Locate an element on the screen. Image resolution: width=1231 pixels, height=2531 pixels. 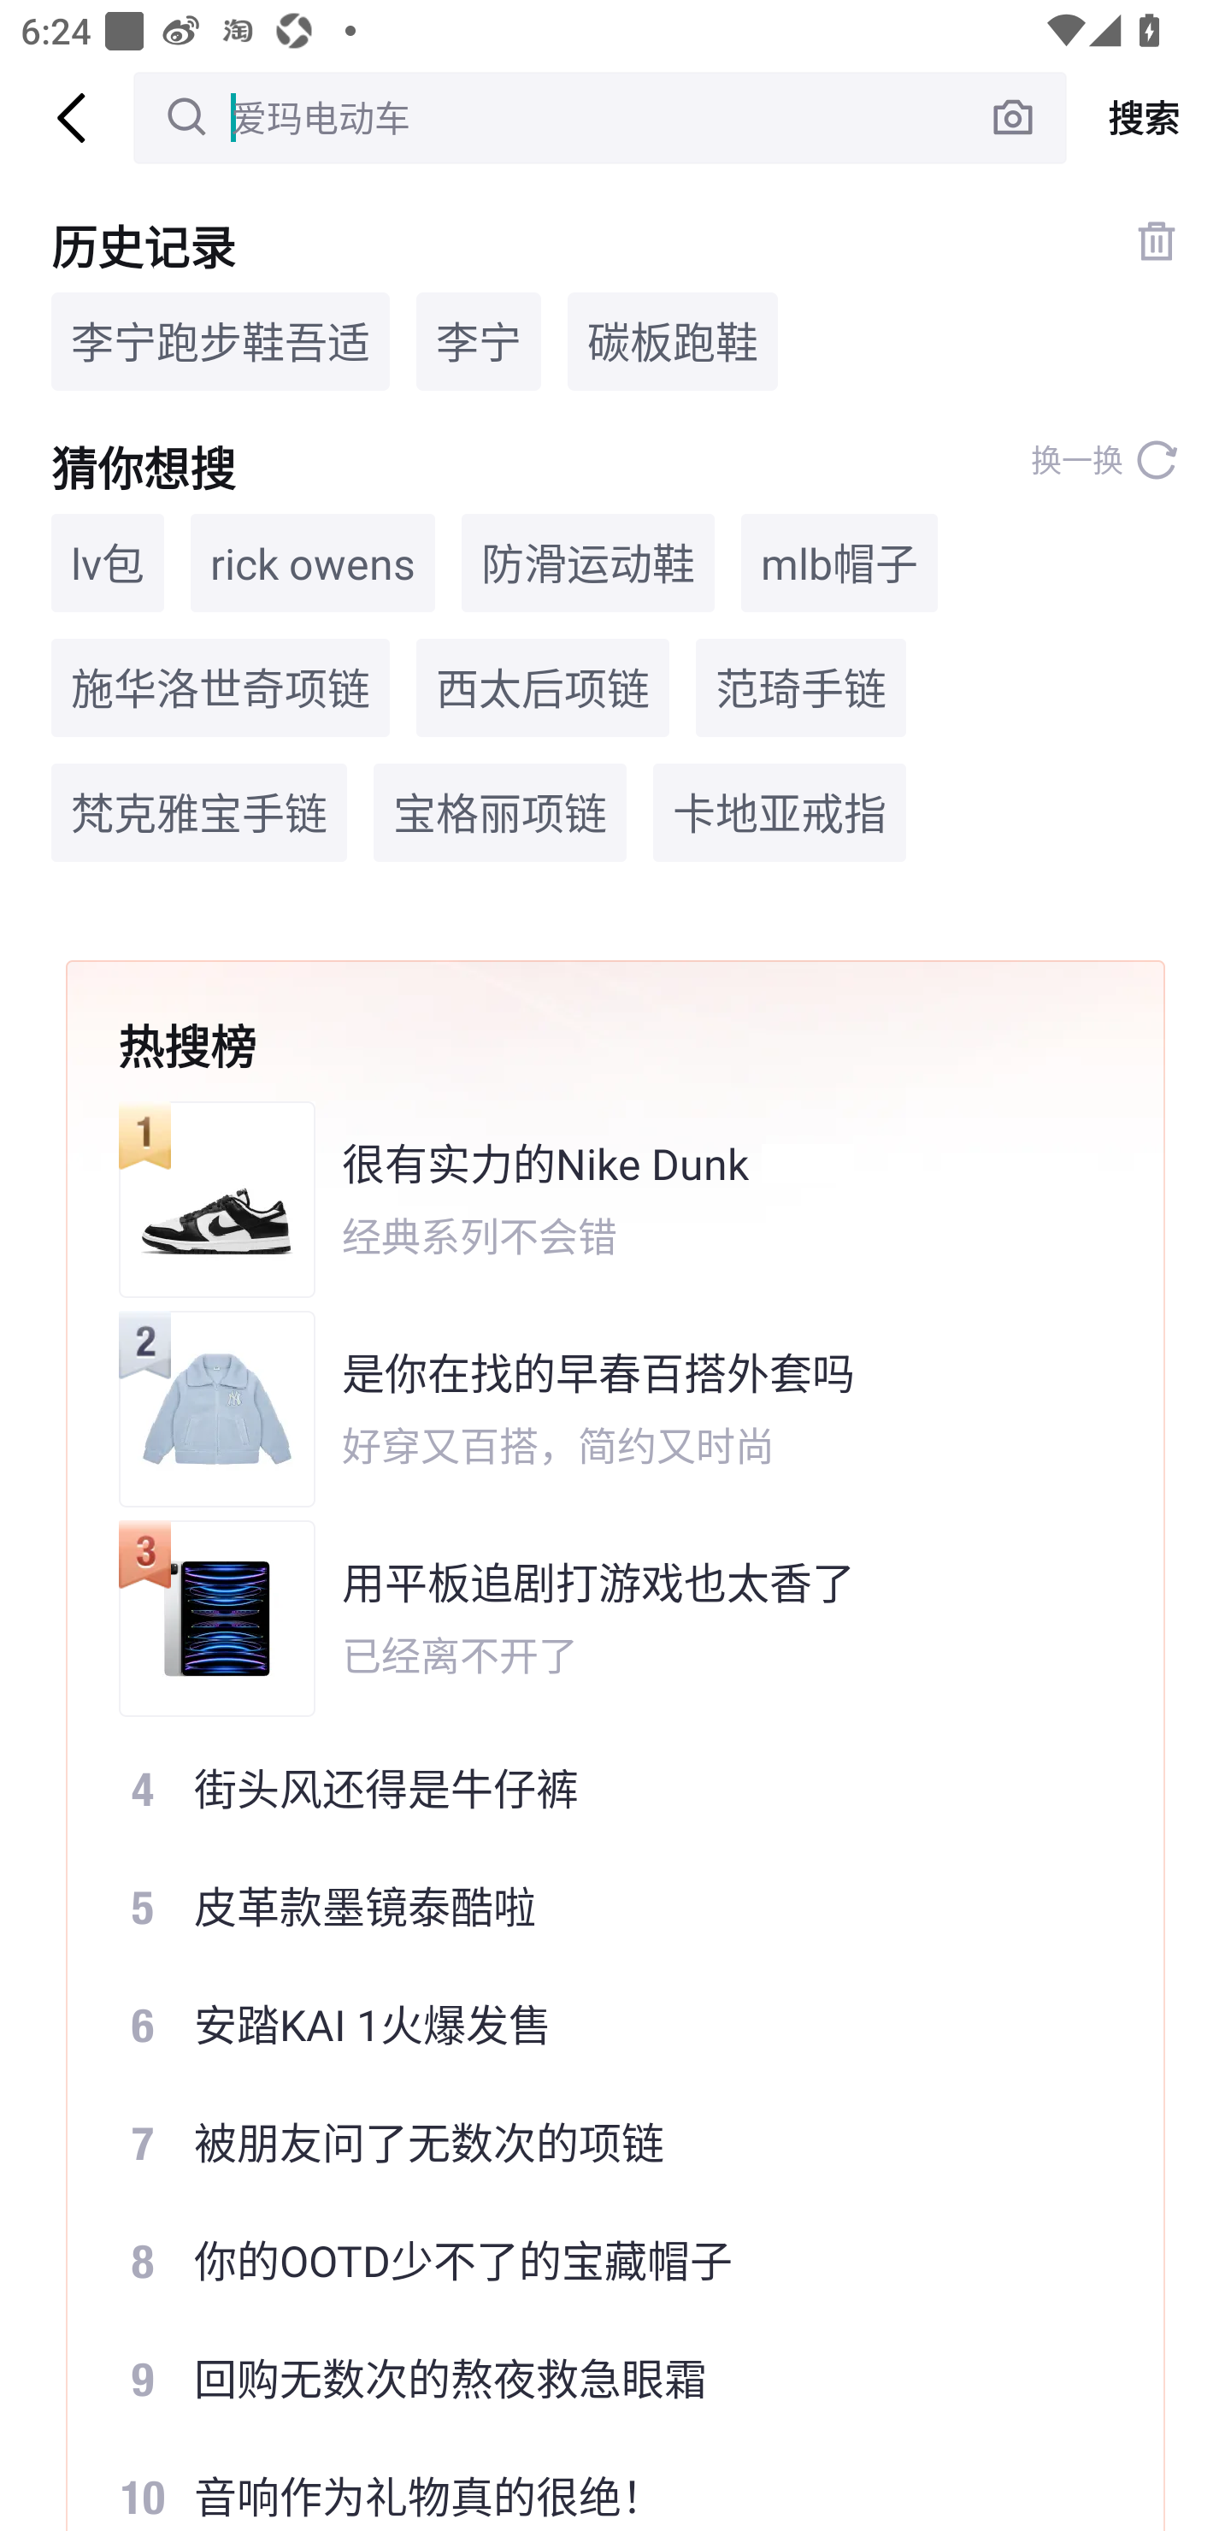
mlb帽子 is located at coordinates (839, 563).